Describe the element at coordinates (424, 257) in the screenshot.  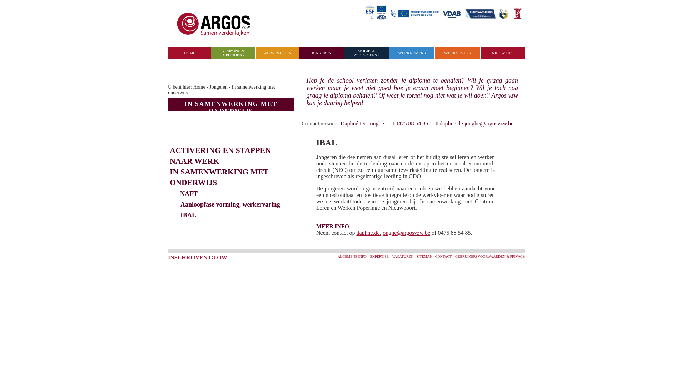
I see `SITEMAP` at that location.